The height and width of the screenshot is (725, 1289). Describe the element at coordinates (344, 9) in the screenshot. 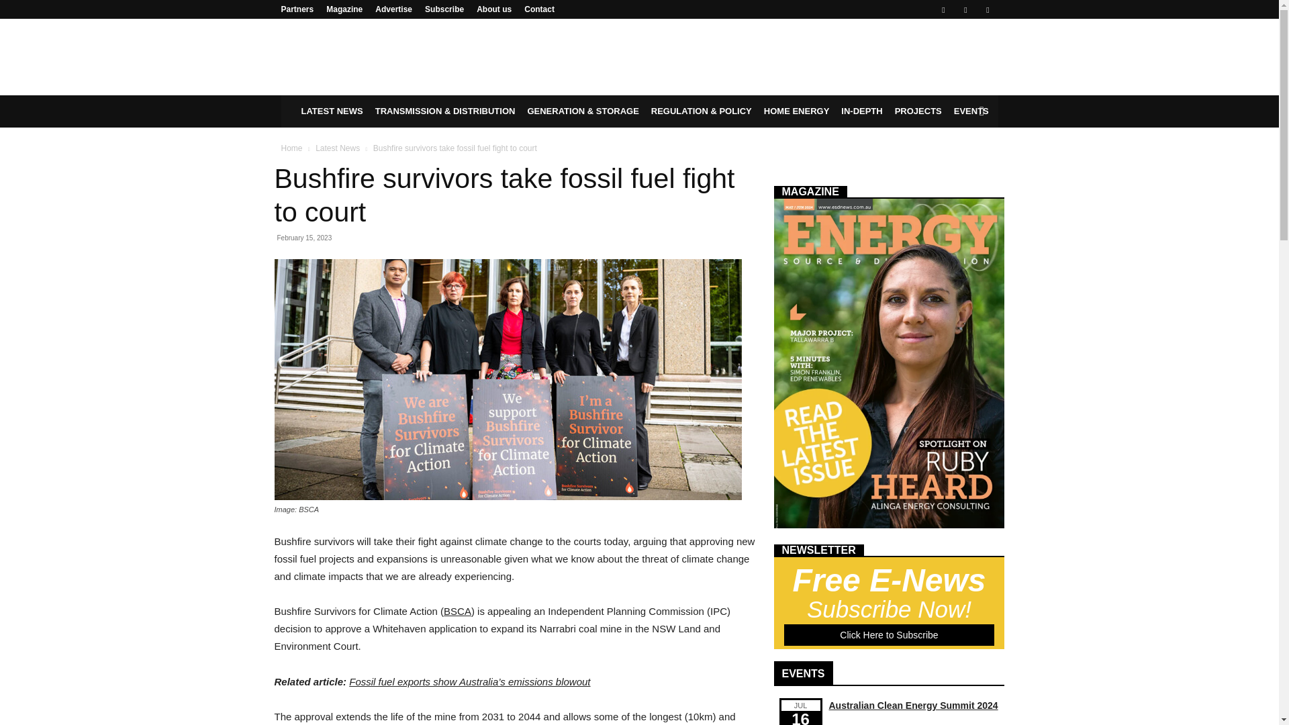

I see `Magazine` at that location.